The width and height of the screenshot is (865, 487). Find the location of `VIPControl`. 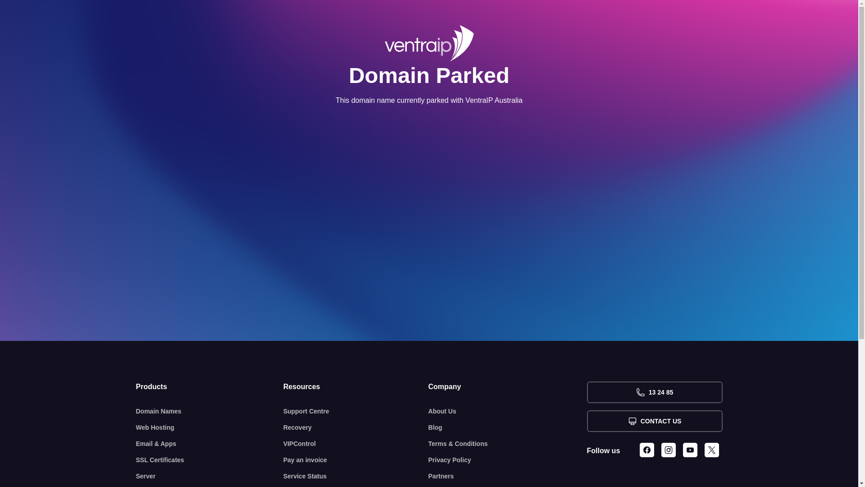

VIPControl is located at coordinates (356, 444).